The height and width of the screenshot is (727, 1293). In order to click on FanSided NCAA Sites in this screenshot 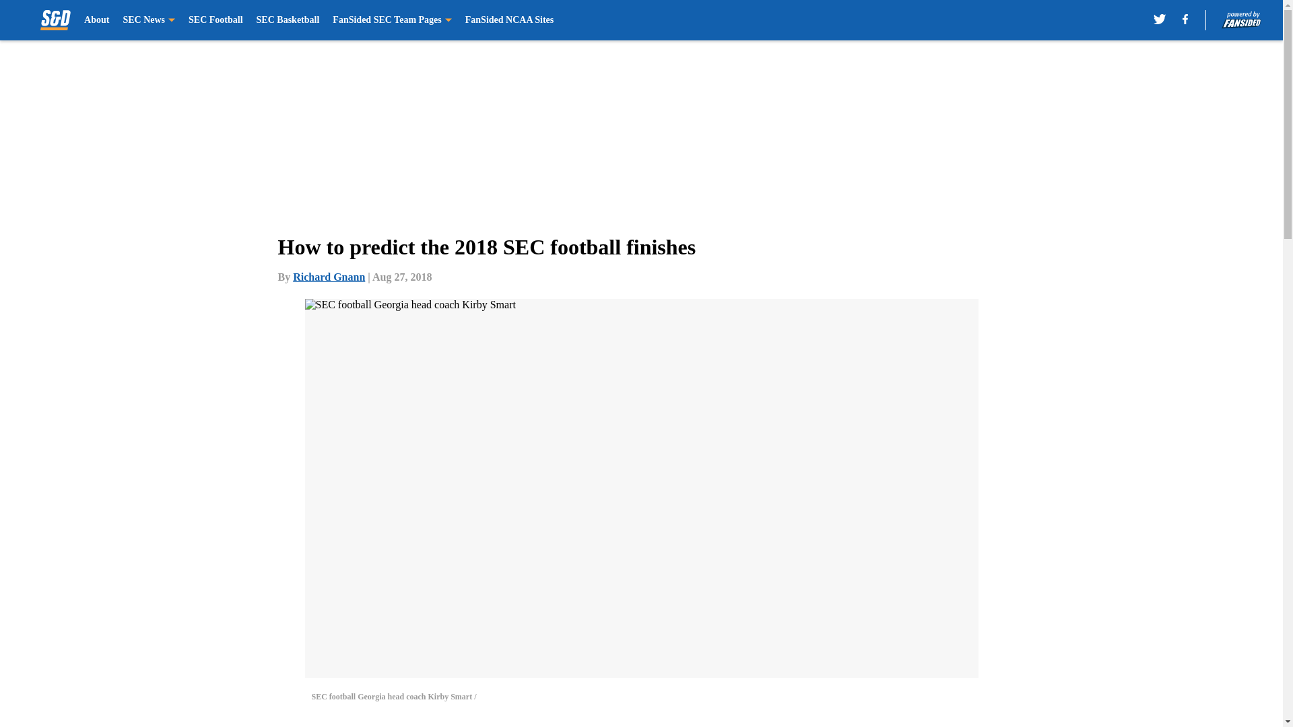, I will do `click(509, 20)`.